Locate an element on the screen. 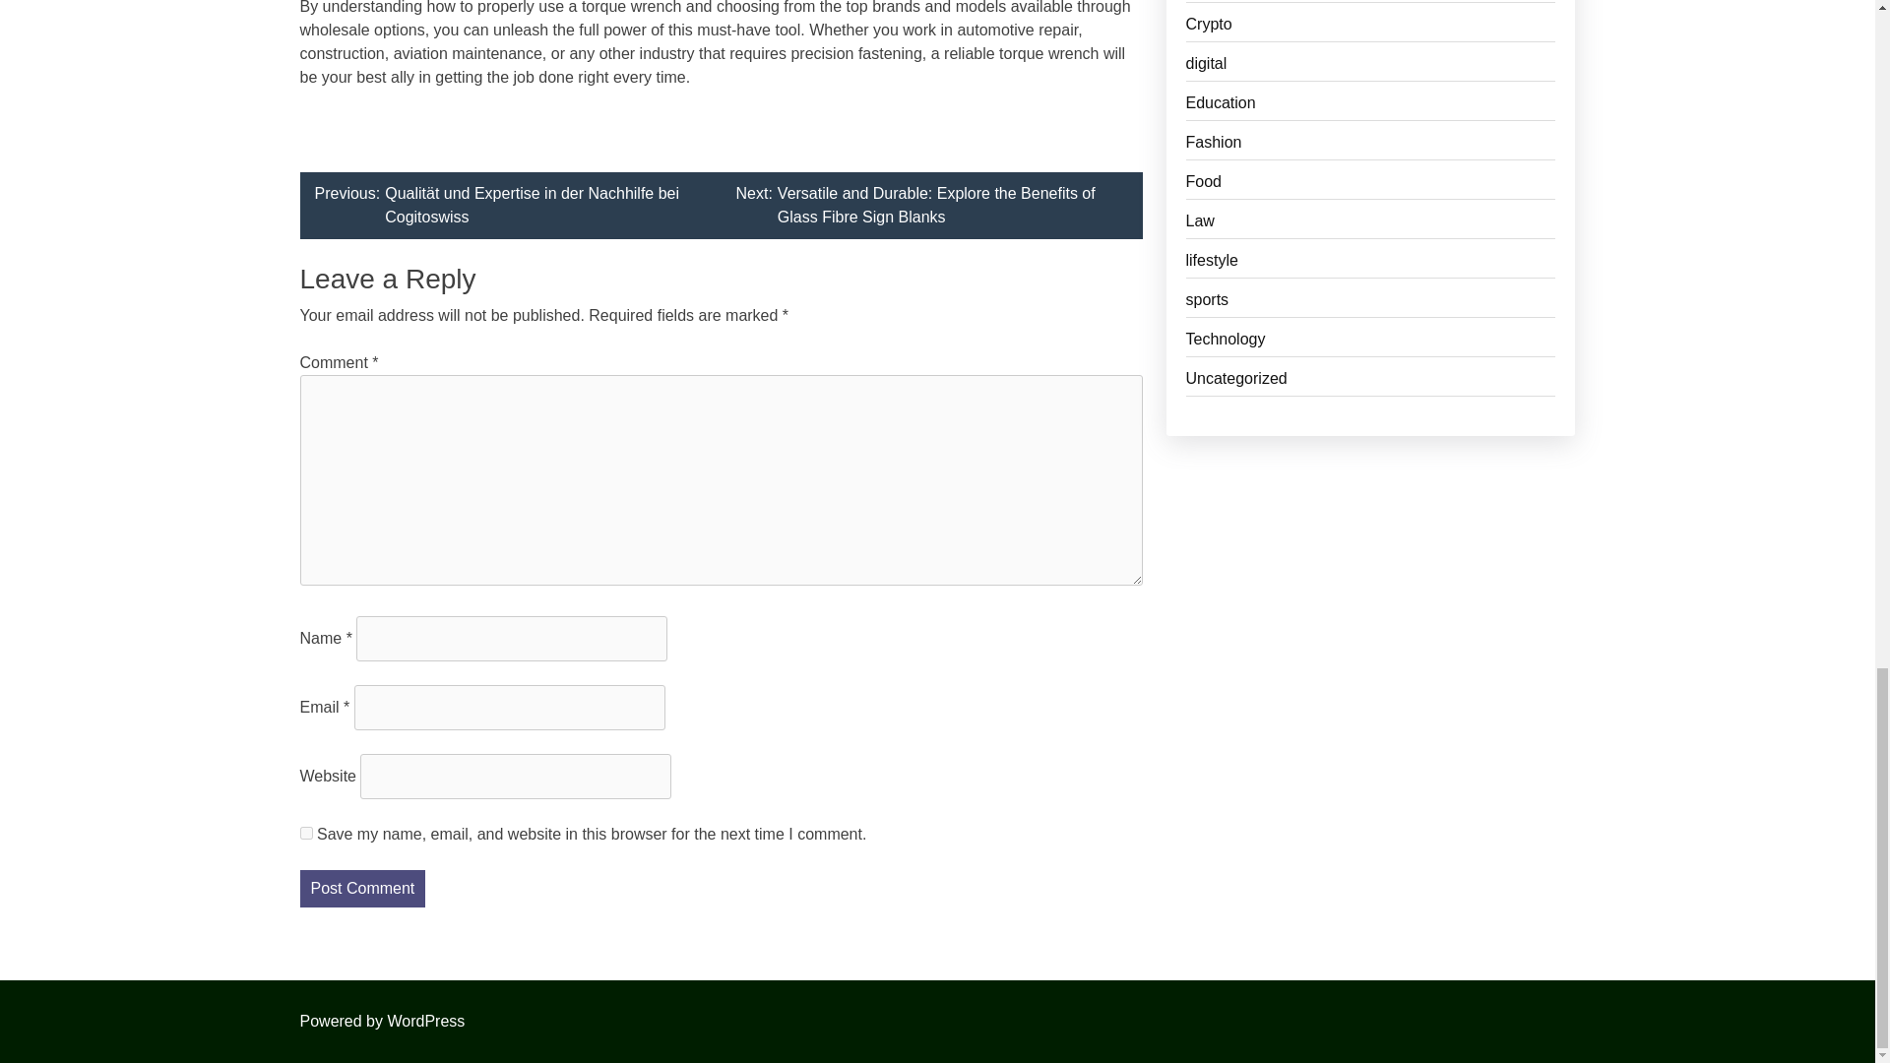 Image resolution: width=1890 pixels, height=1063 pixels. digital is located at coordinates (1370, 67).